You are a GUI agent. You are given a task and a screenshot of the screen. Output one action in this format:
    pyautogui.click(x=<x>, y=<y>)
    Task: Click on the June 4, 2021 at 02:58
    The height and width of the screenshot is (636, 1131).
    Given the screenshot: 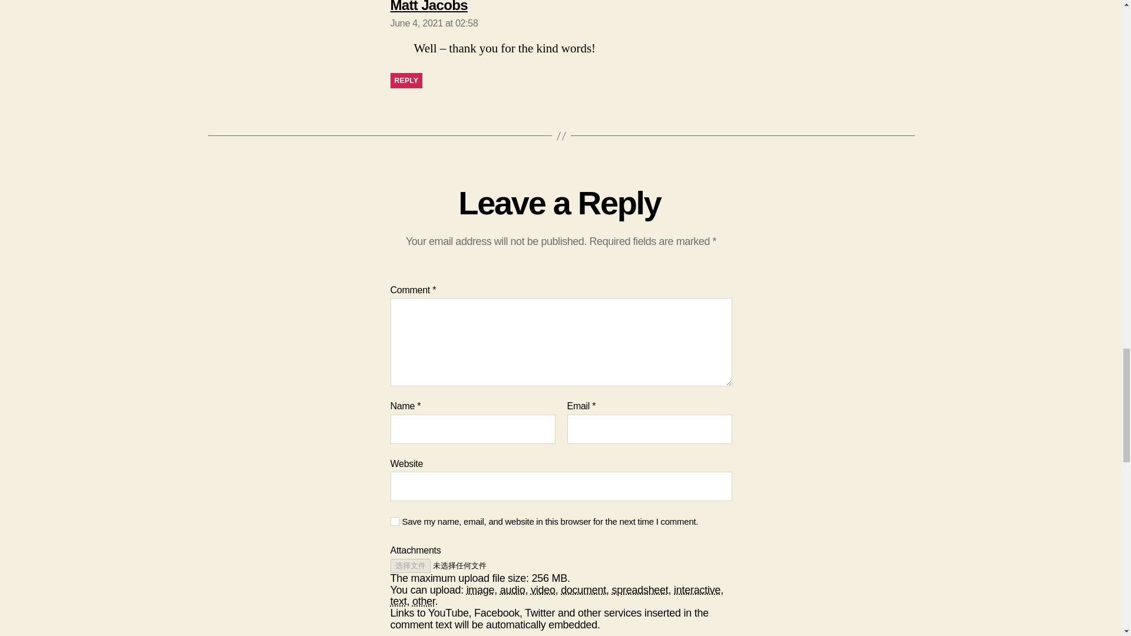 What is the action you would take?
    pyautogui.click(x=434, y=23)
    